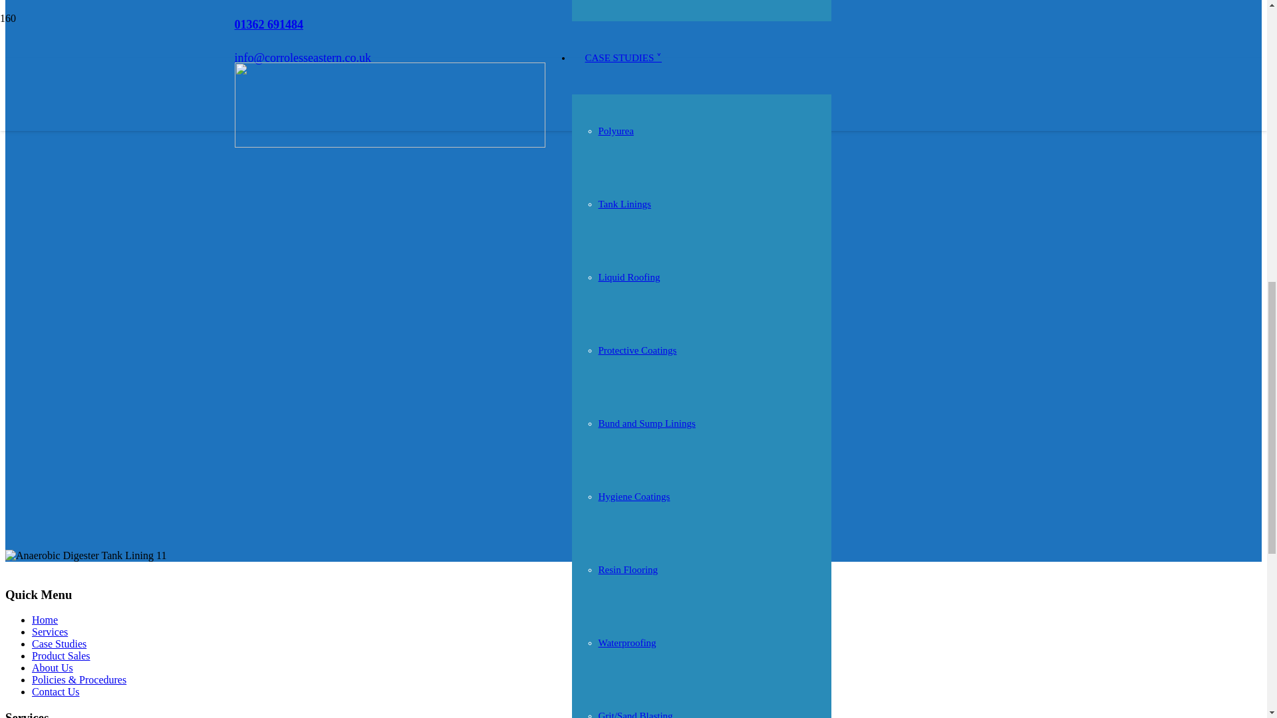 This screenshot has width=1277, height=718. What do you see at coordinates (631, 144) in the screenshot?
I see `Concrete Repair` at bounding box center [631, 144].